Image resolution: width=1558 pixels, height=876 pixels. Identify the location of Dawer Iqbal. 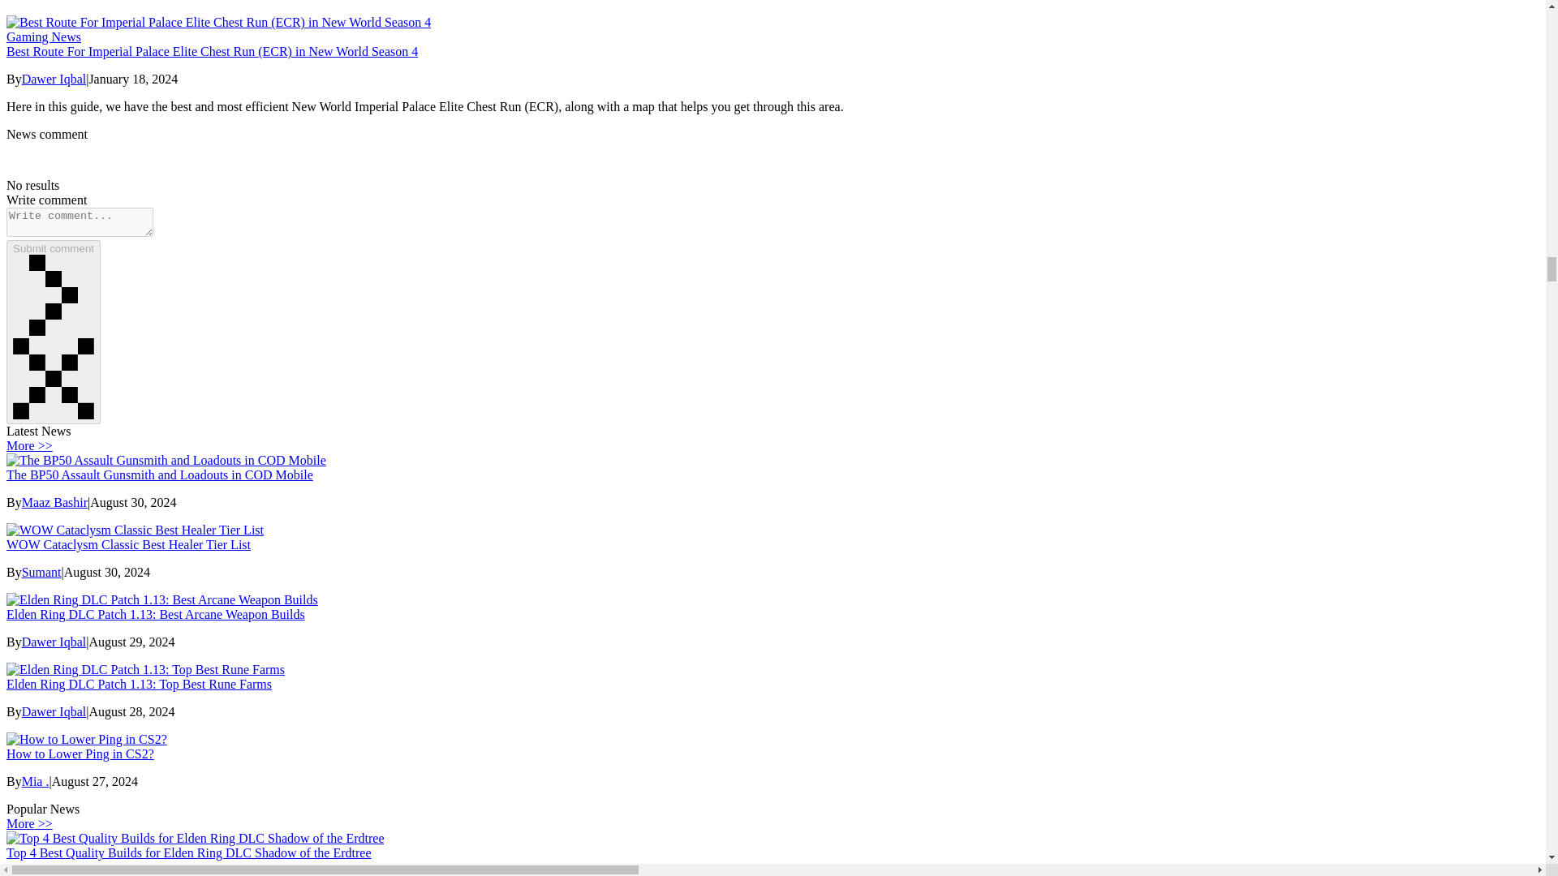
(54, 78).